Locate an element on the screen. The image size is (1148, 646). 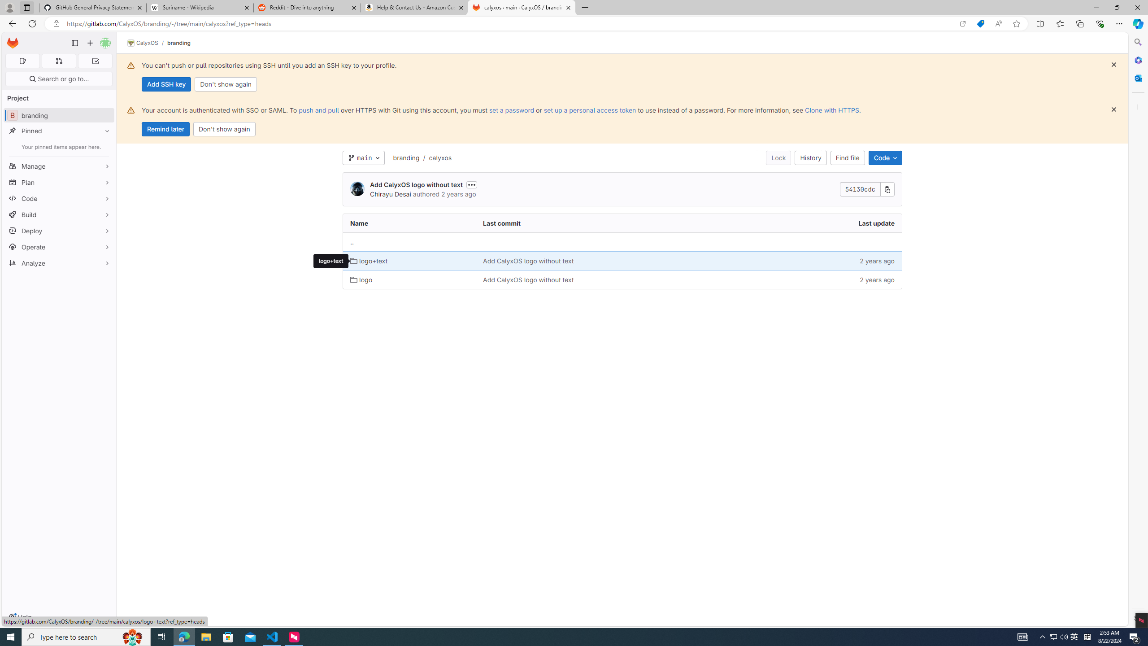
Help is located at coordinates (20, 617).